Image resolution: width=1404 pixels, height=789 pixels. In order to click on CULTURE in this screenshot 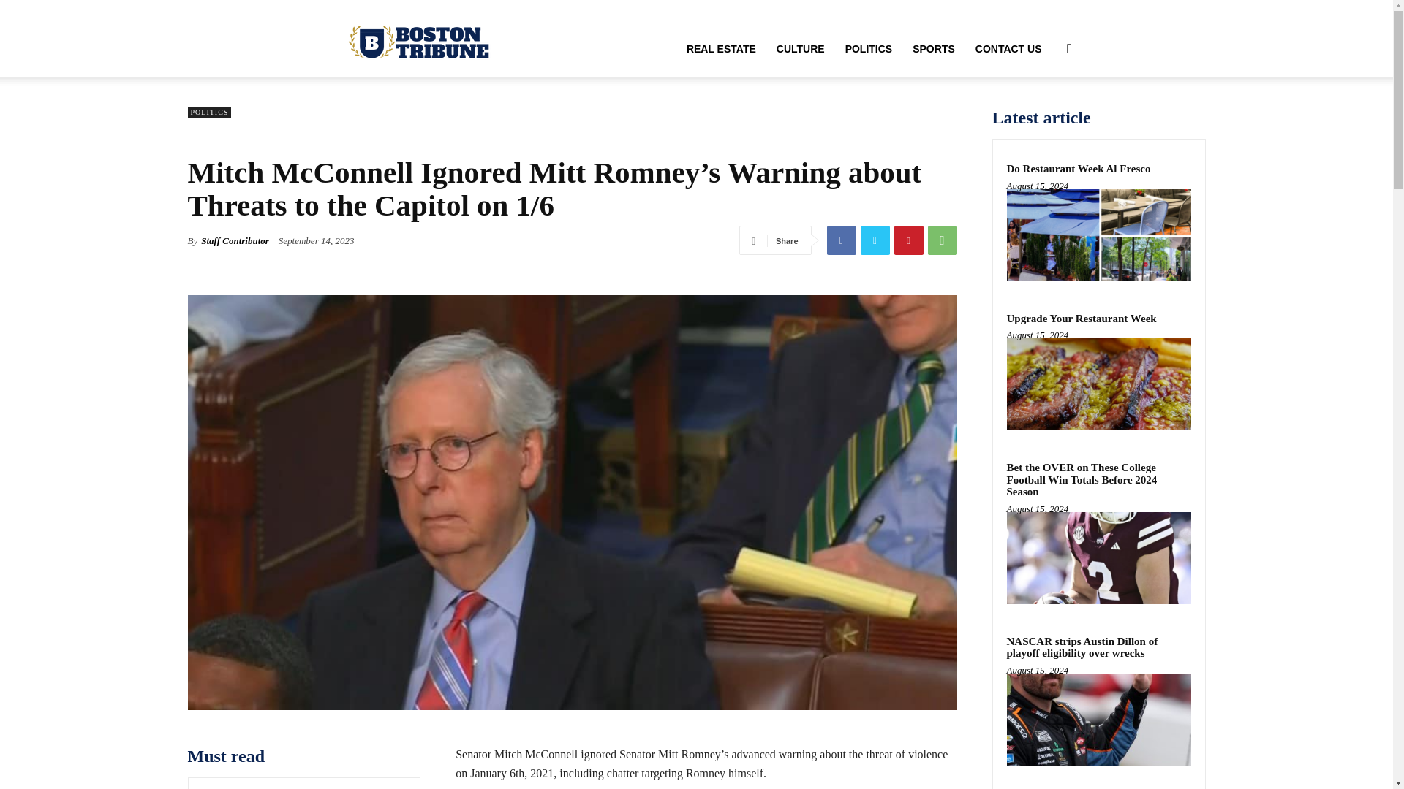, I will do `click(801, 48)`.